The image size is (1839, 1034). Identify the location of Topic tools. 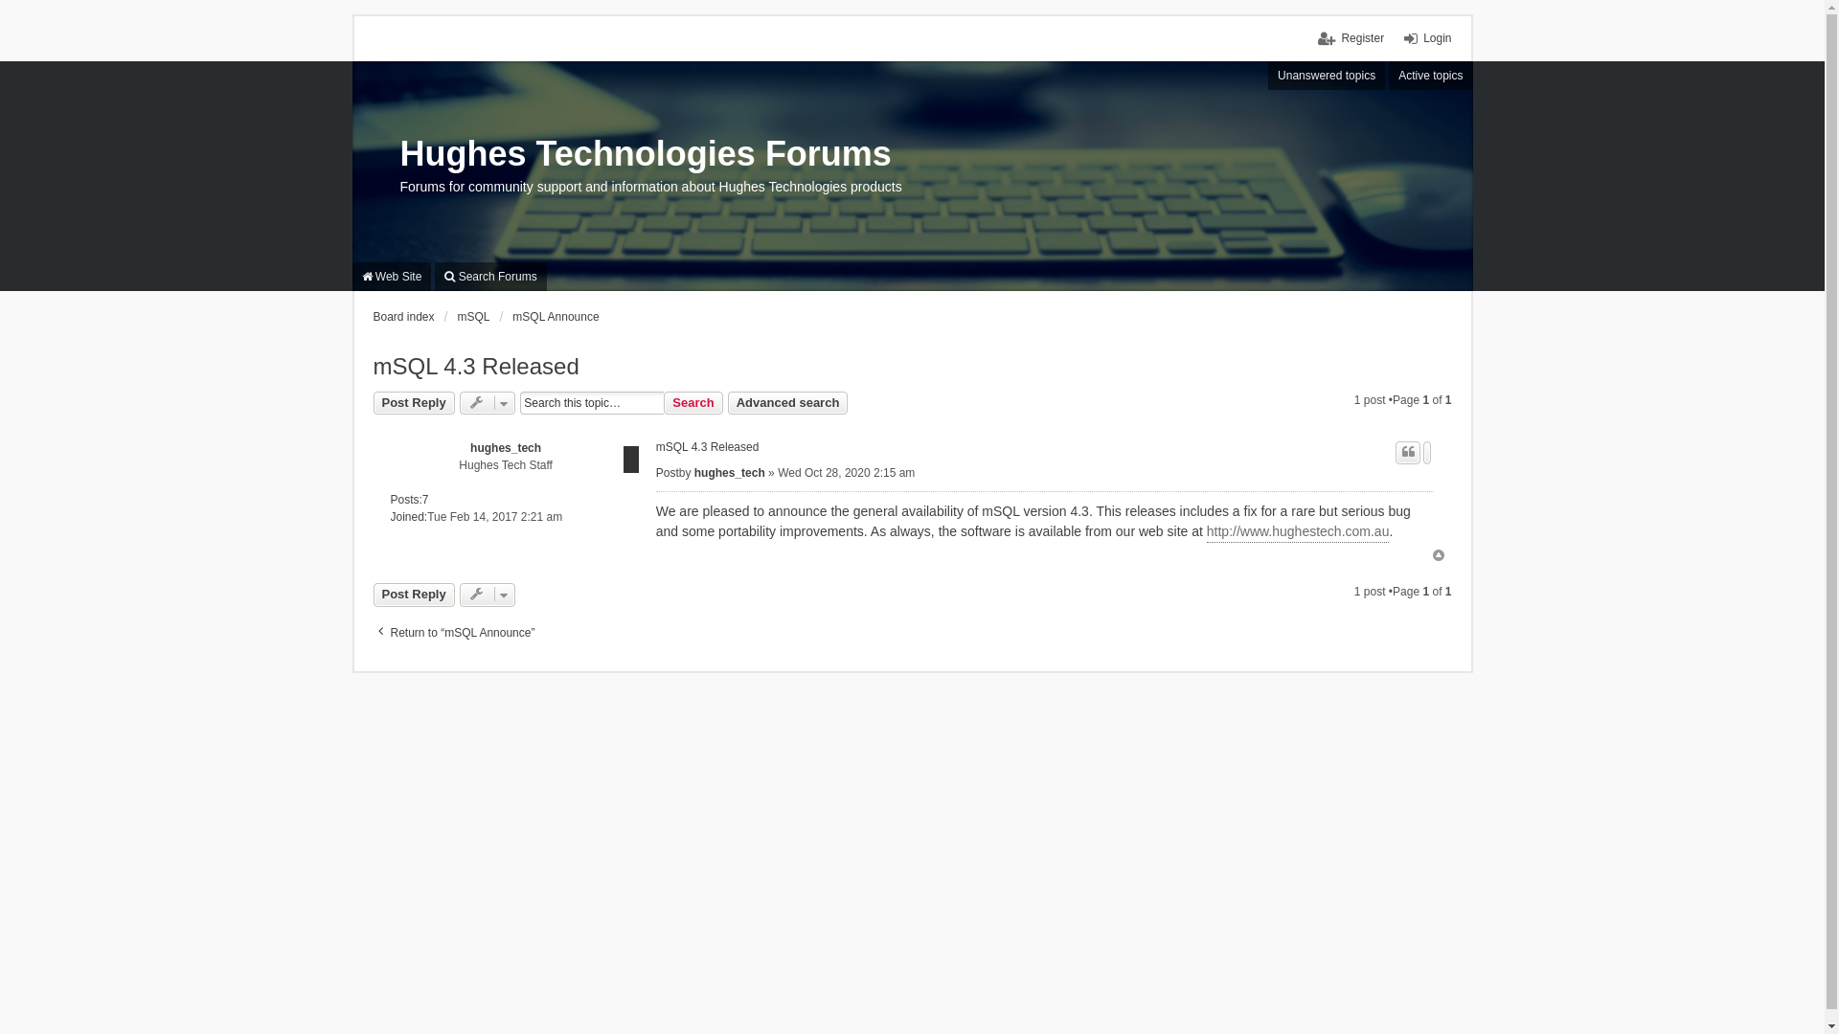
(488, 595).